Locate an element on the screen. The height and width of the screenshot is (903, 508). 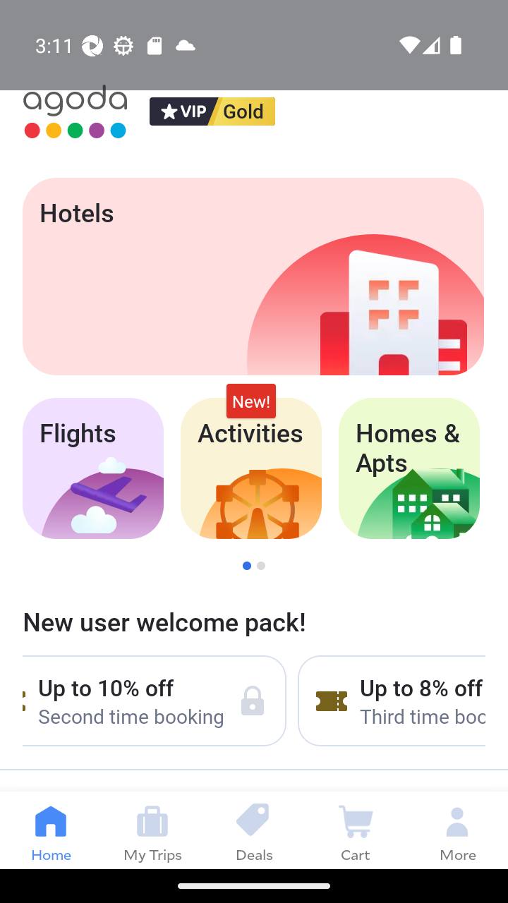
Flights is located at coordinates (92, 468).